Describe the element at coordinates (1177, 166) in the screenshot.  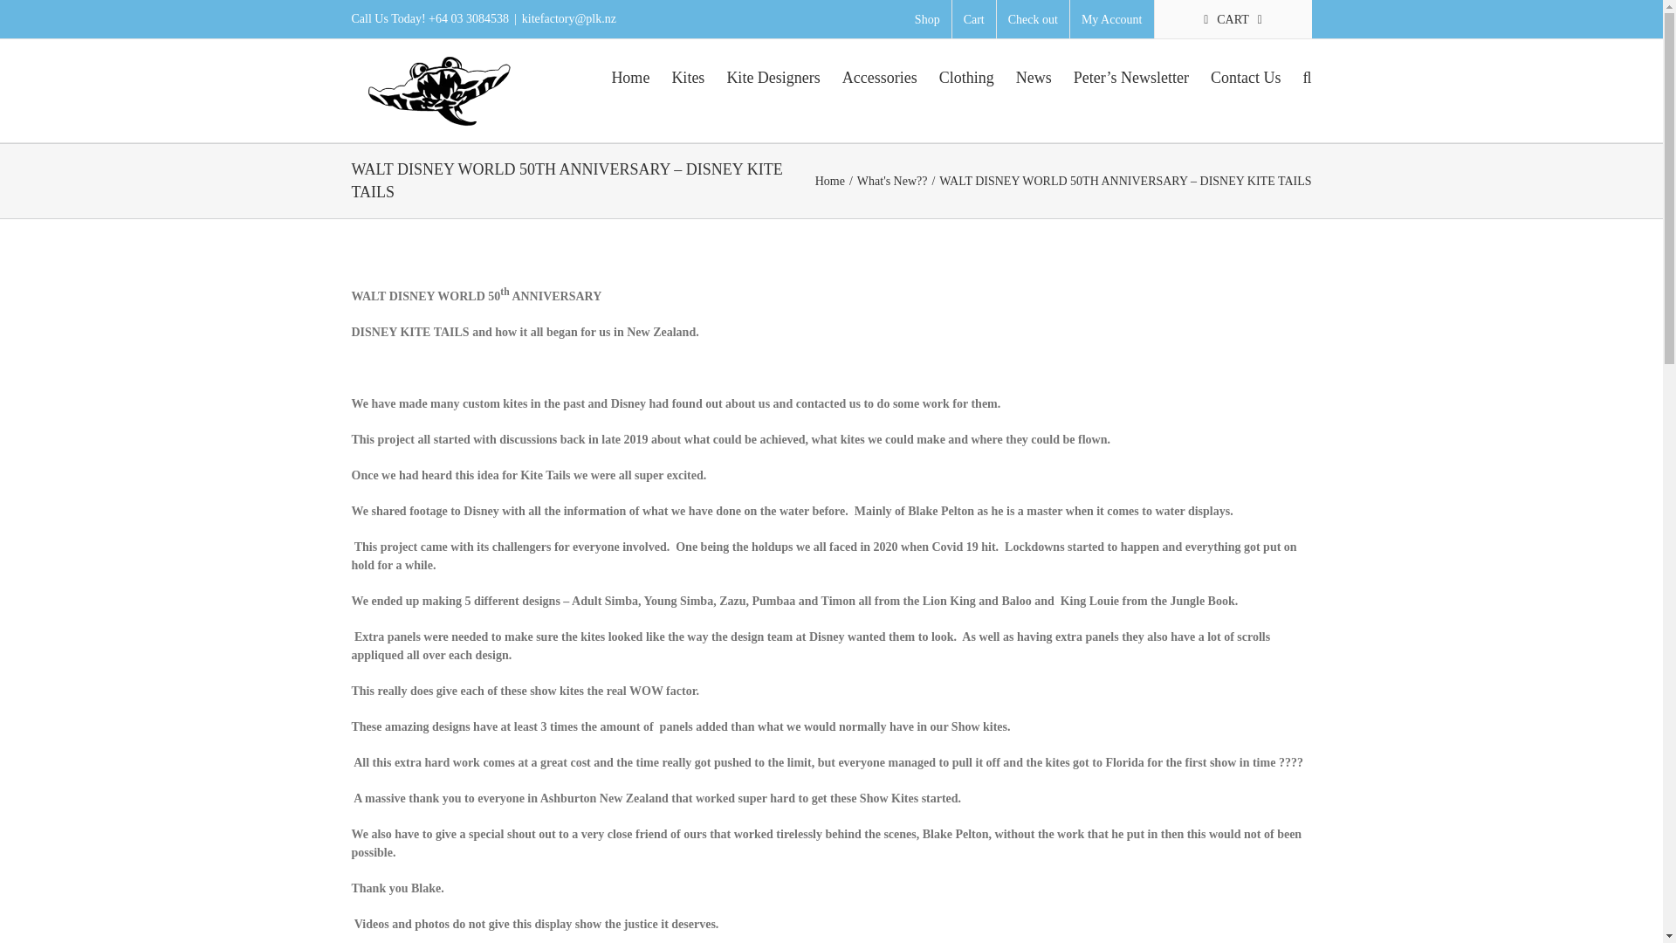
I see `Log In` at that location.